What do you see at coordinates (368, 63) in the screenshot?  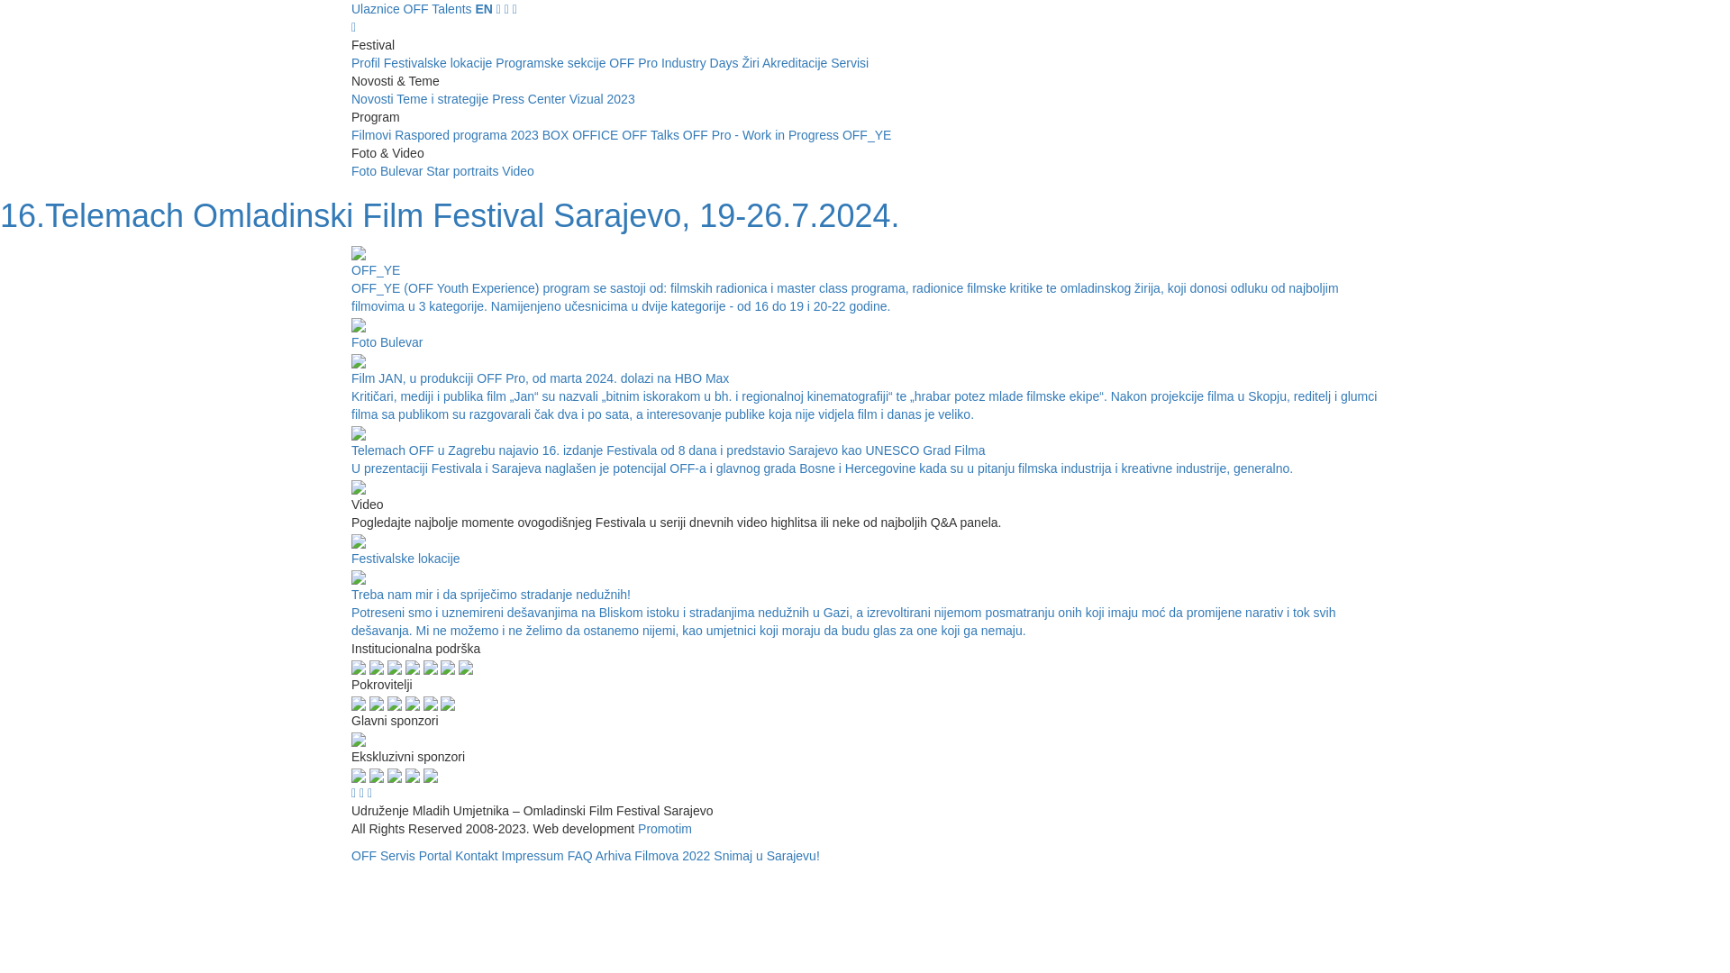 I see `Profil` at bounding box center [368, 63].